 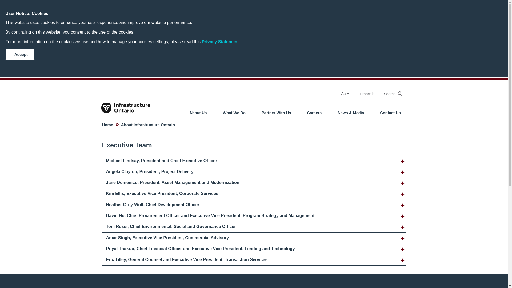 What do you see at coordinates (198, 112) in the screenshot?
I see `About Us` at bounding box center [198, 112].